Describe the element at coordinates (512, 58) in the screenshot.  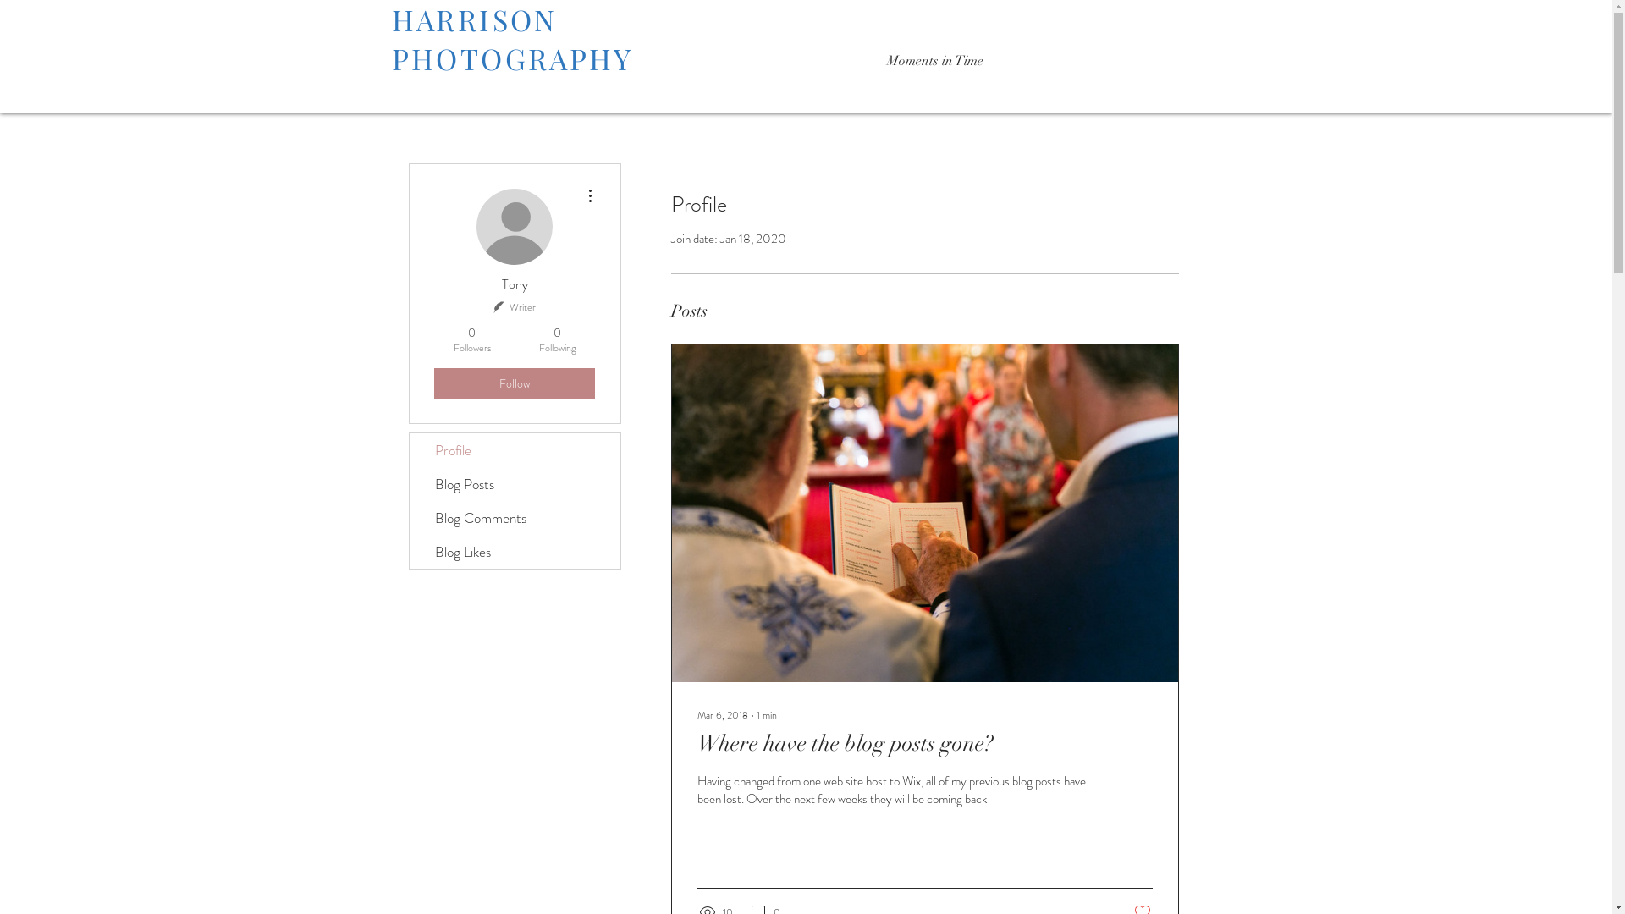
I see `PHOTOGRAPHY` at that location.